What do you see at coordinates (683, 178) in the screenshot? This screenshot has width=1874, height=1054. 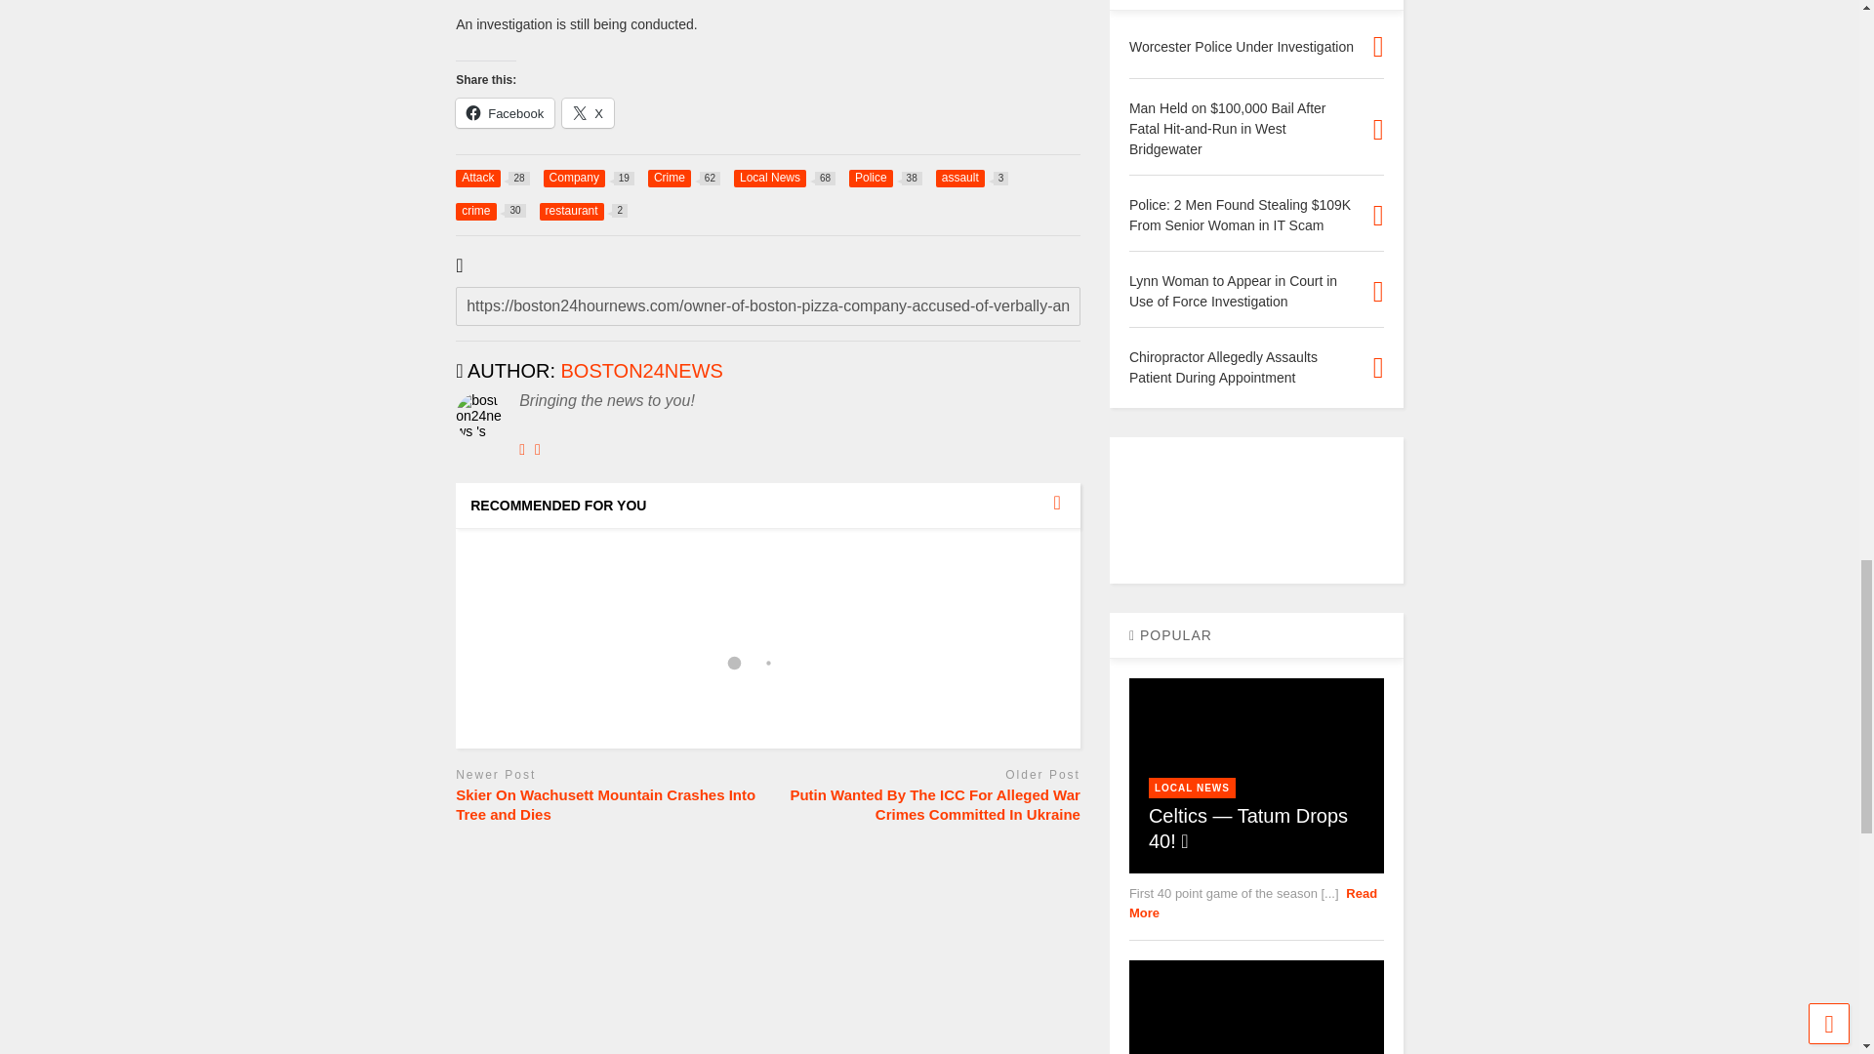 I see `Click to share on X` at bounding box center [683, 178].